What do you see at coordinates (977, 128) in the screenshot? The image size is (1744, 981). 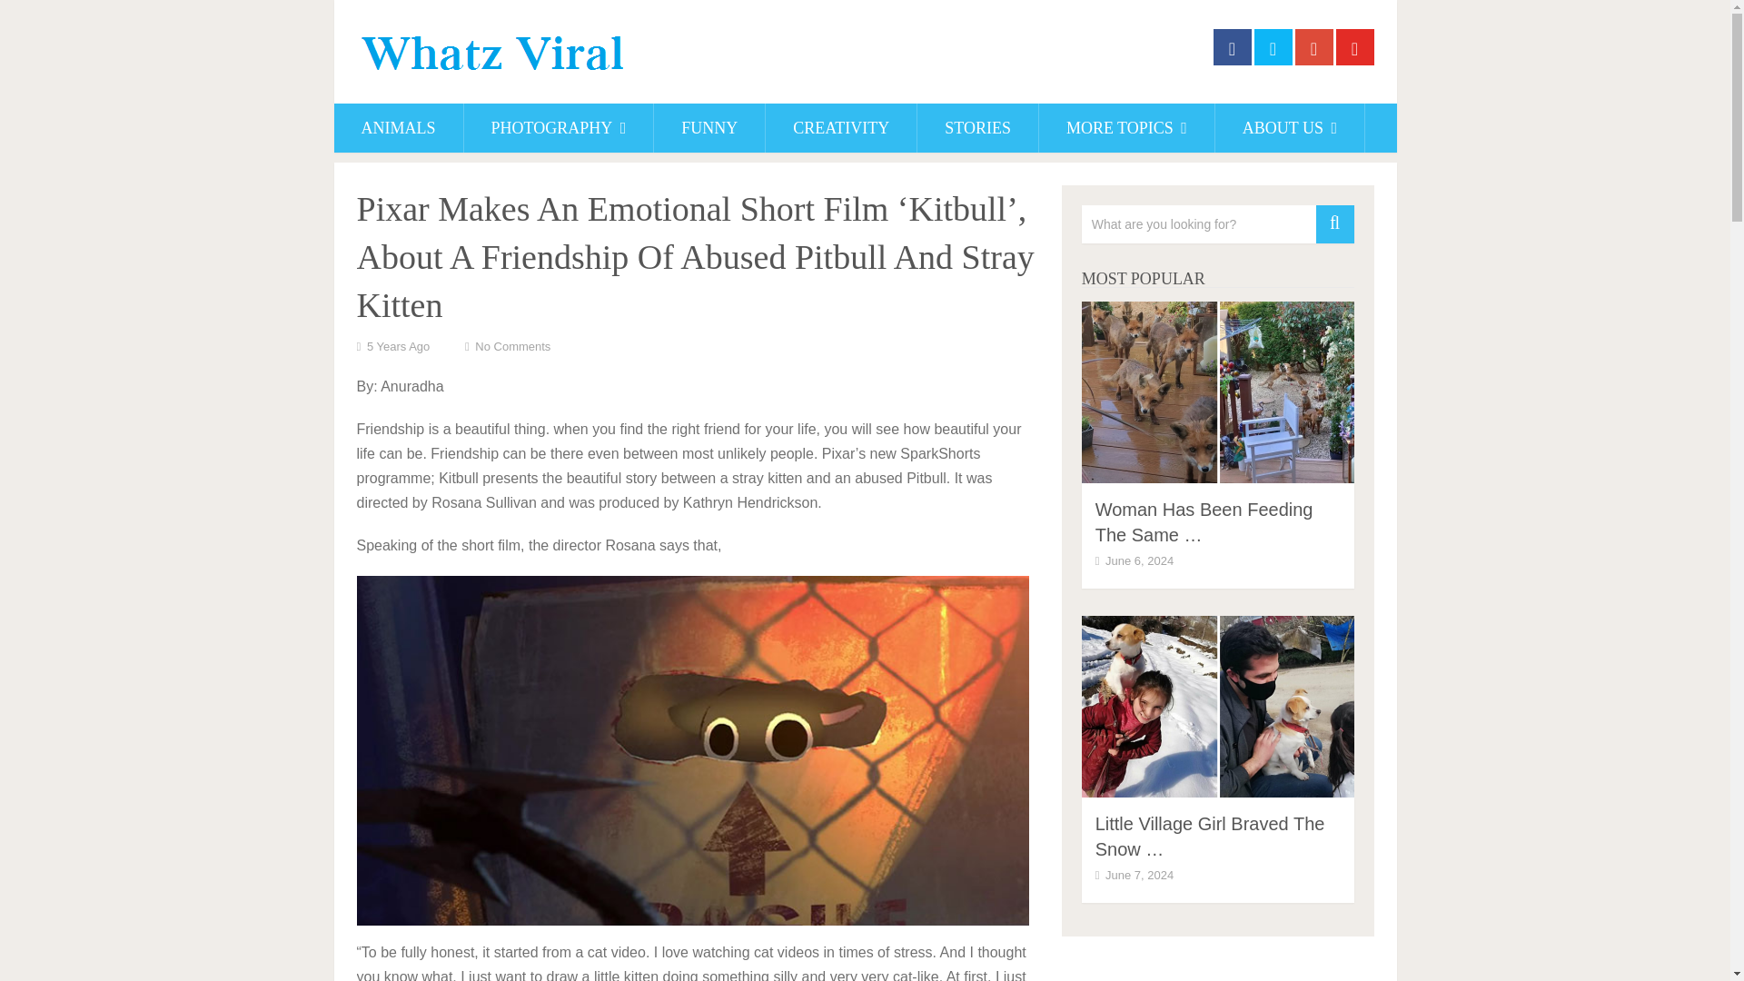 I see `STORIES` at bounding box center [977, 128].